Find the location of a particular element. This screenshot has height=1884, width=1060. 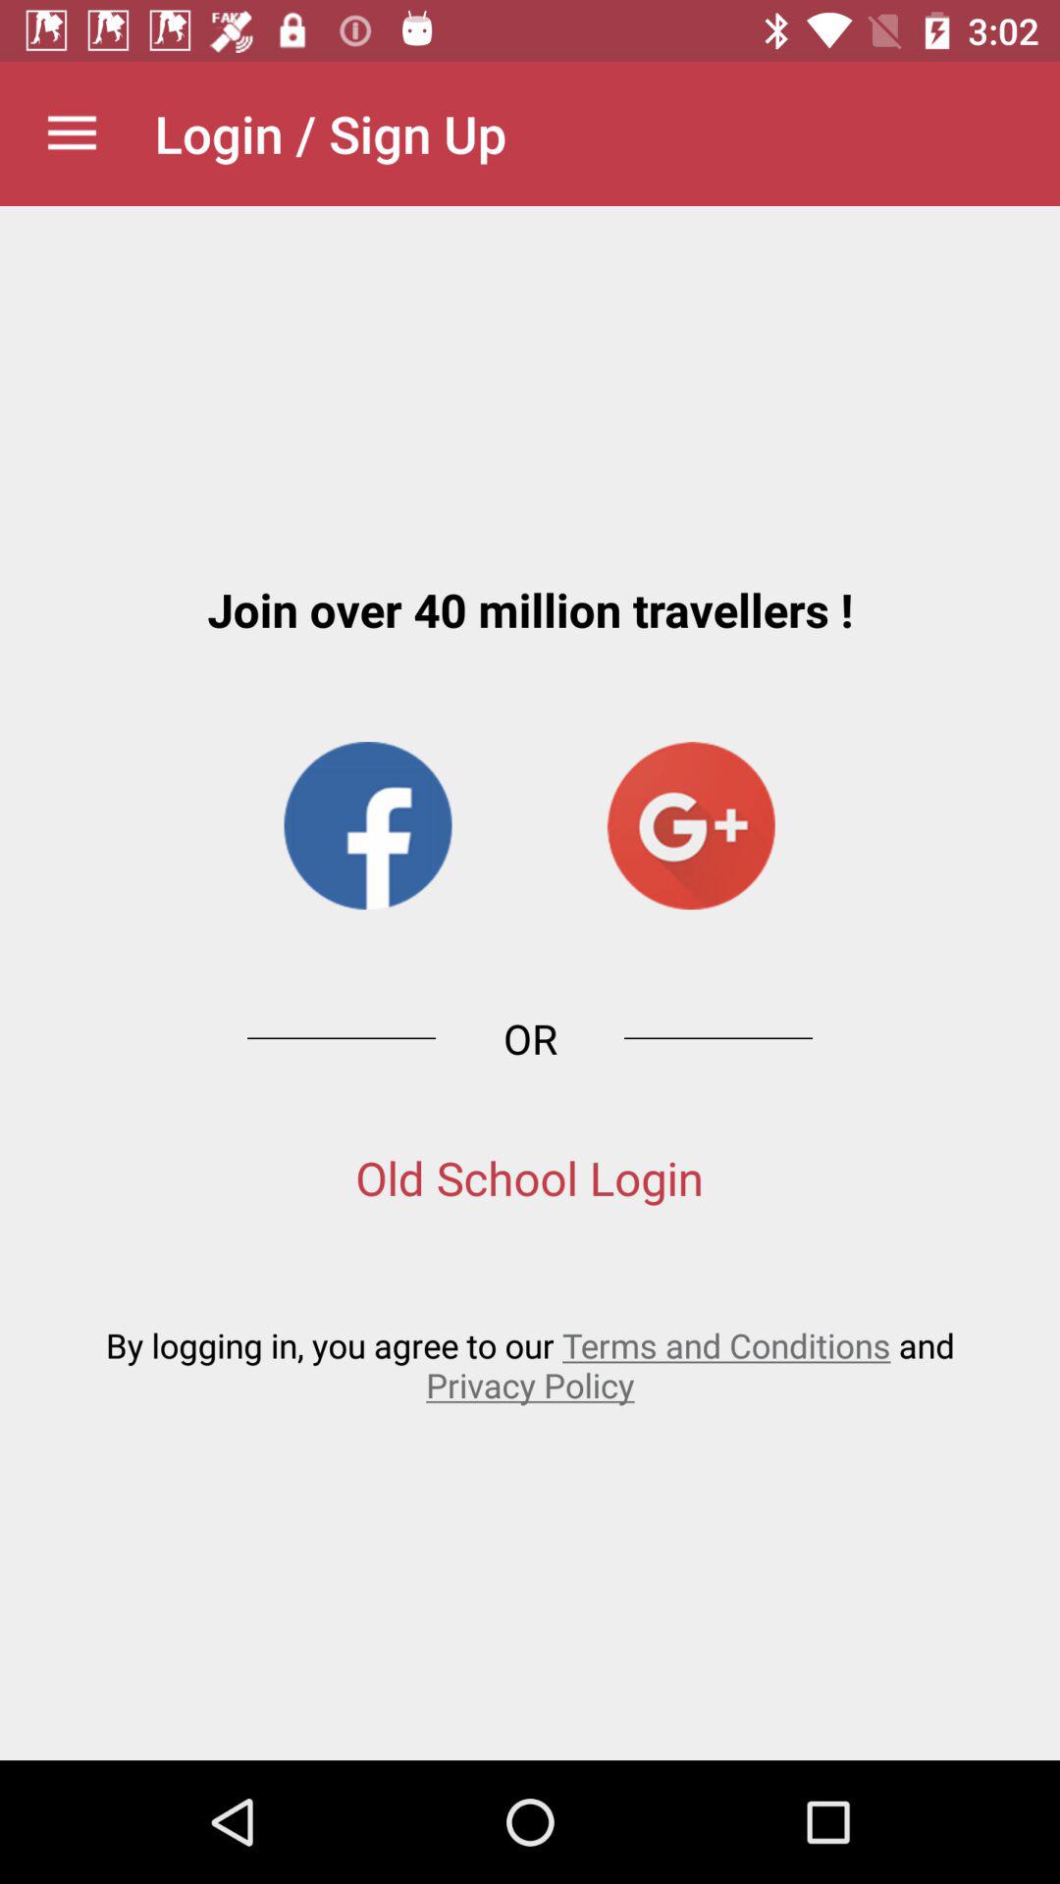

turn off the icon below the or icon is located at coordinates (530, 1177).